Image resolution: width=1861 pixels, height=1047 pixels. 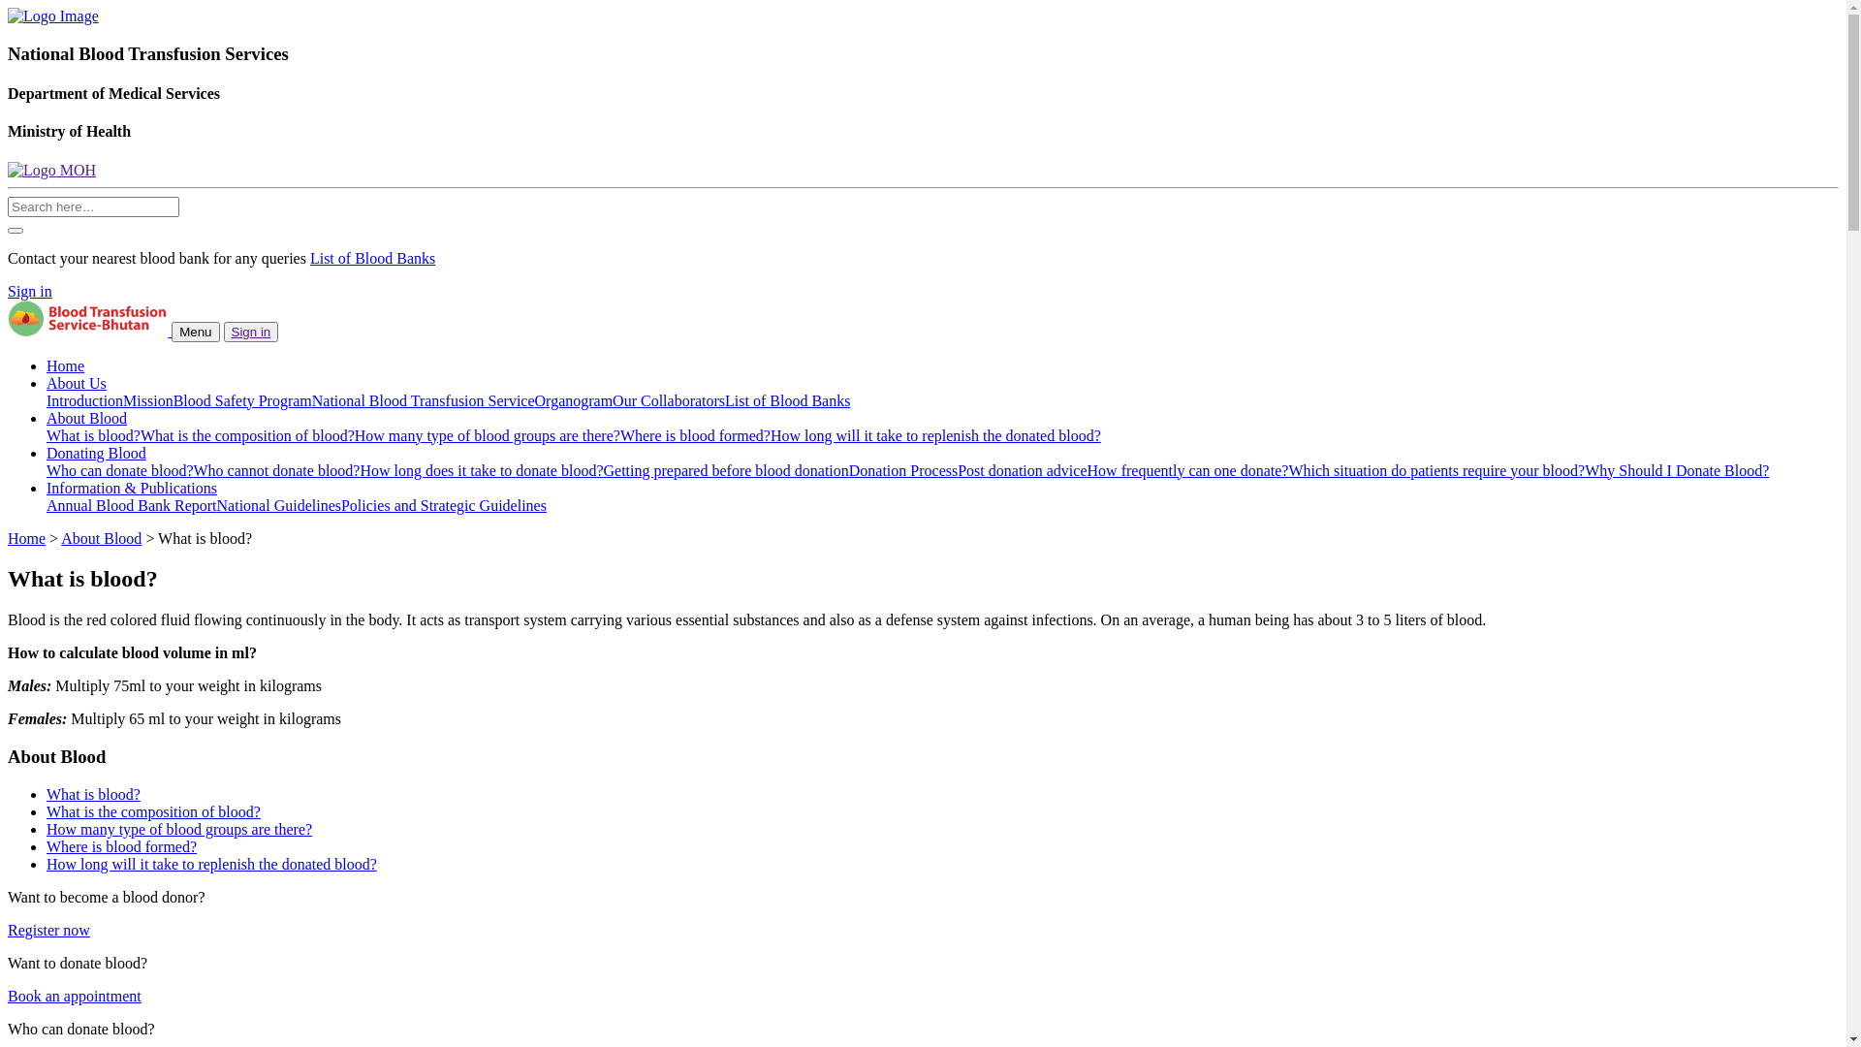 I want to click on Mission, so click(x=148, y=401).